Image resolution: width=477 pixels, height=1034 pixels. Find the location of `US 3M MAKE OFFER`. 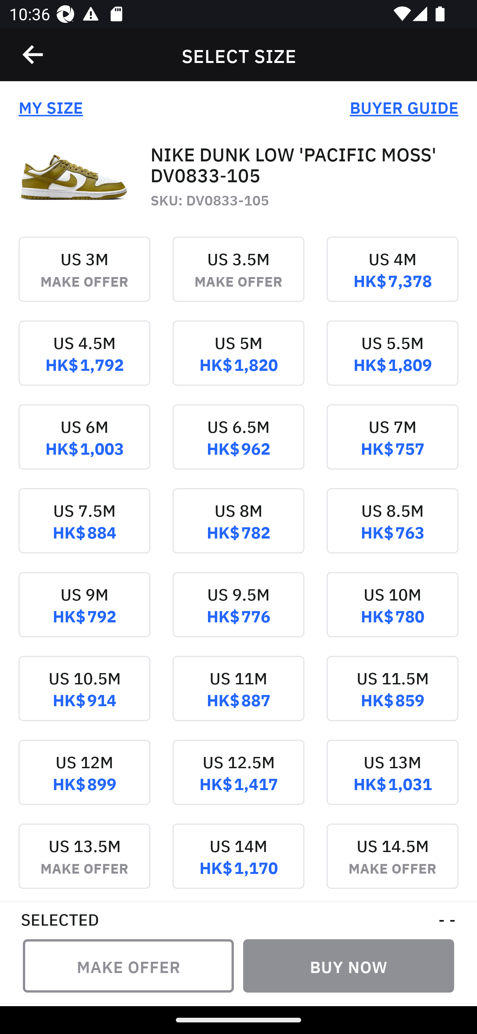

US 3M MAKE OFFER is located at coordinates (84, 278).